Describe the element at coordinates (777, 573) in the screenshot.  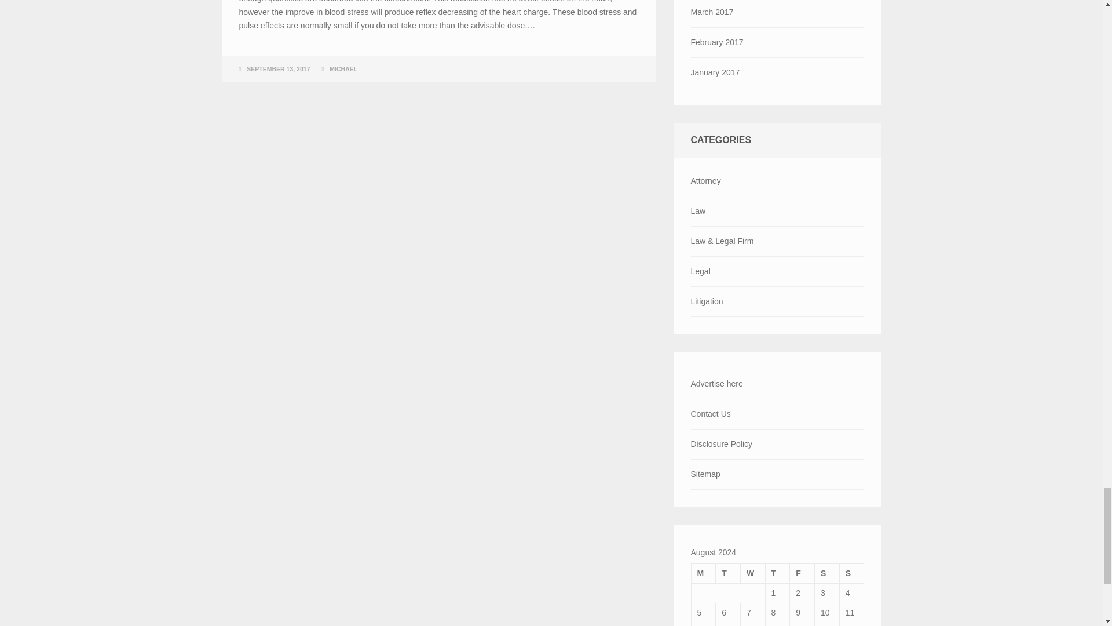
I see `Thursday` at that location.